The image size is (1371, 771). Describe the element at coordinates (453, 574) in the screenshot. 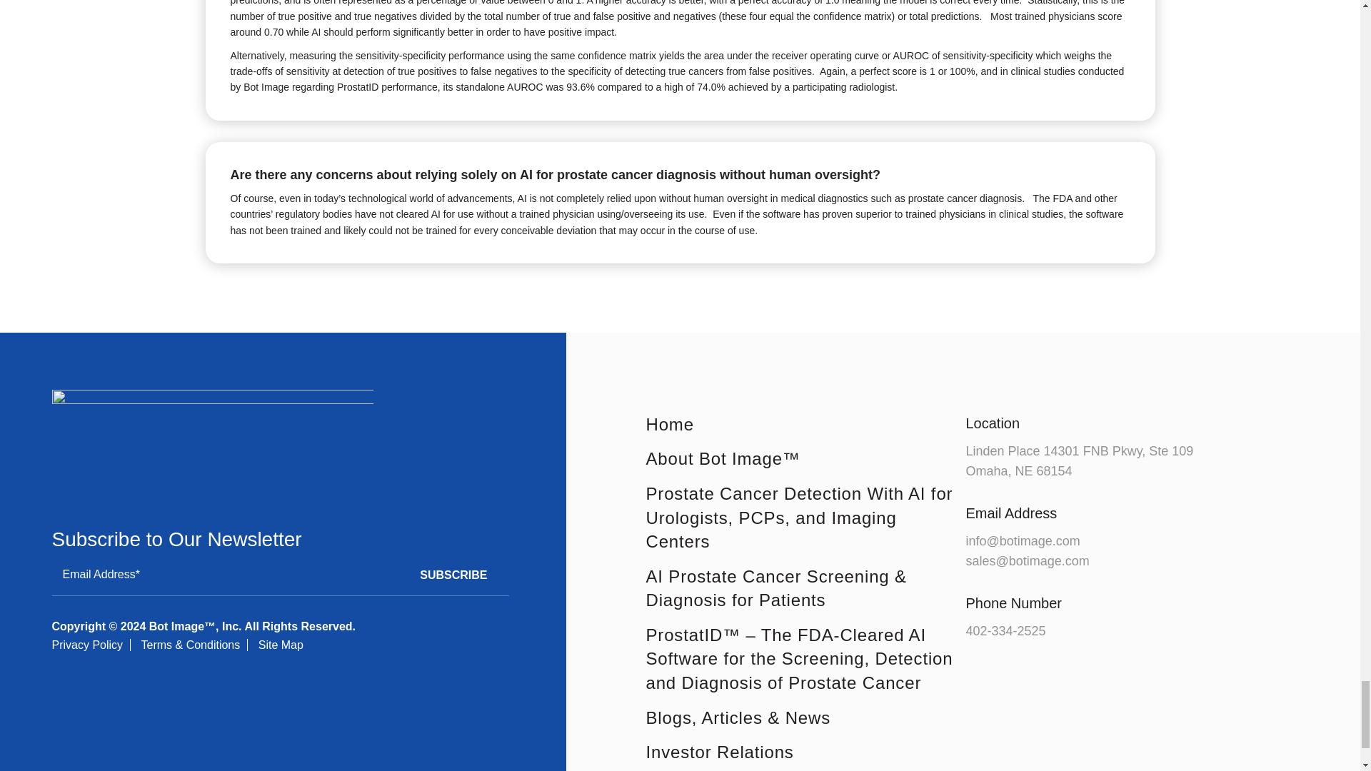

I see `Subscribe` at that location.